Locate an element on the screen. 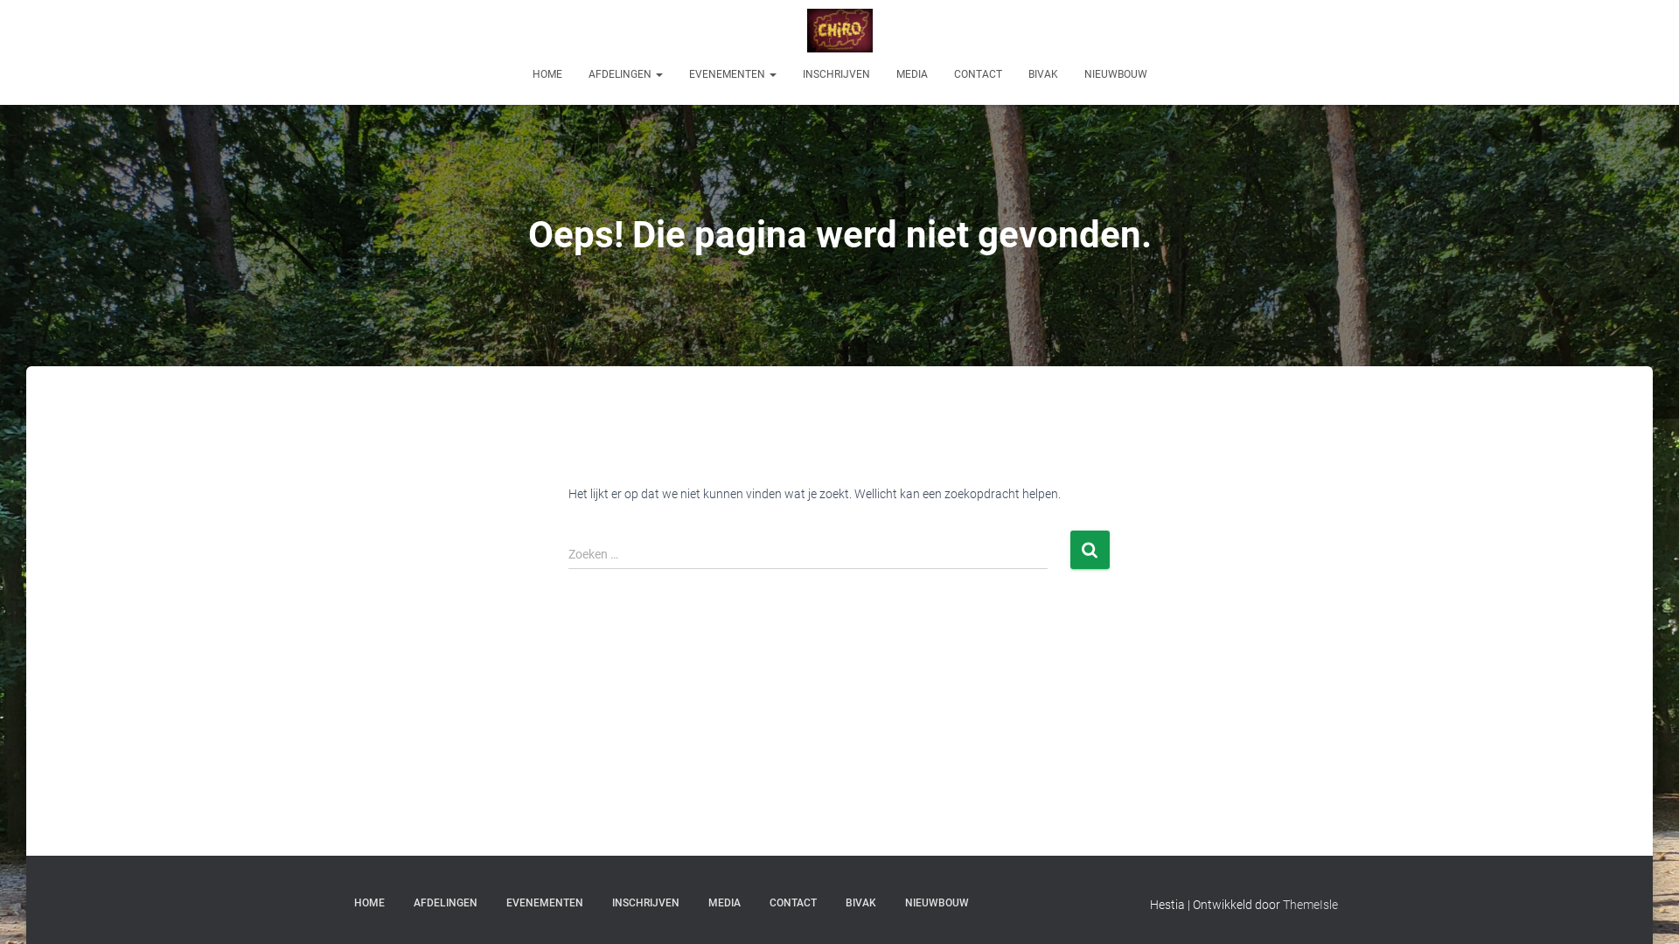 This screenshot has width=1679, height=944. MEDIA is located at coordinates (911, 74).